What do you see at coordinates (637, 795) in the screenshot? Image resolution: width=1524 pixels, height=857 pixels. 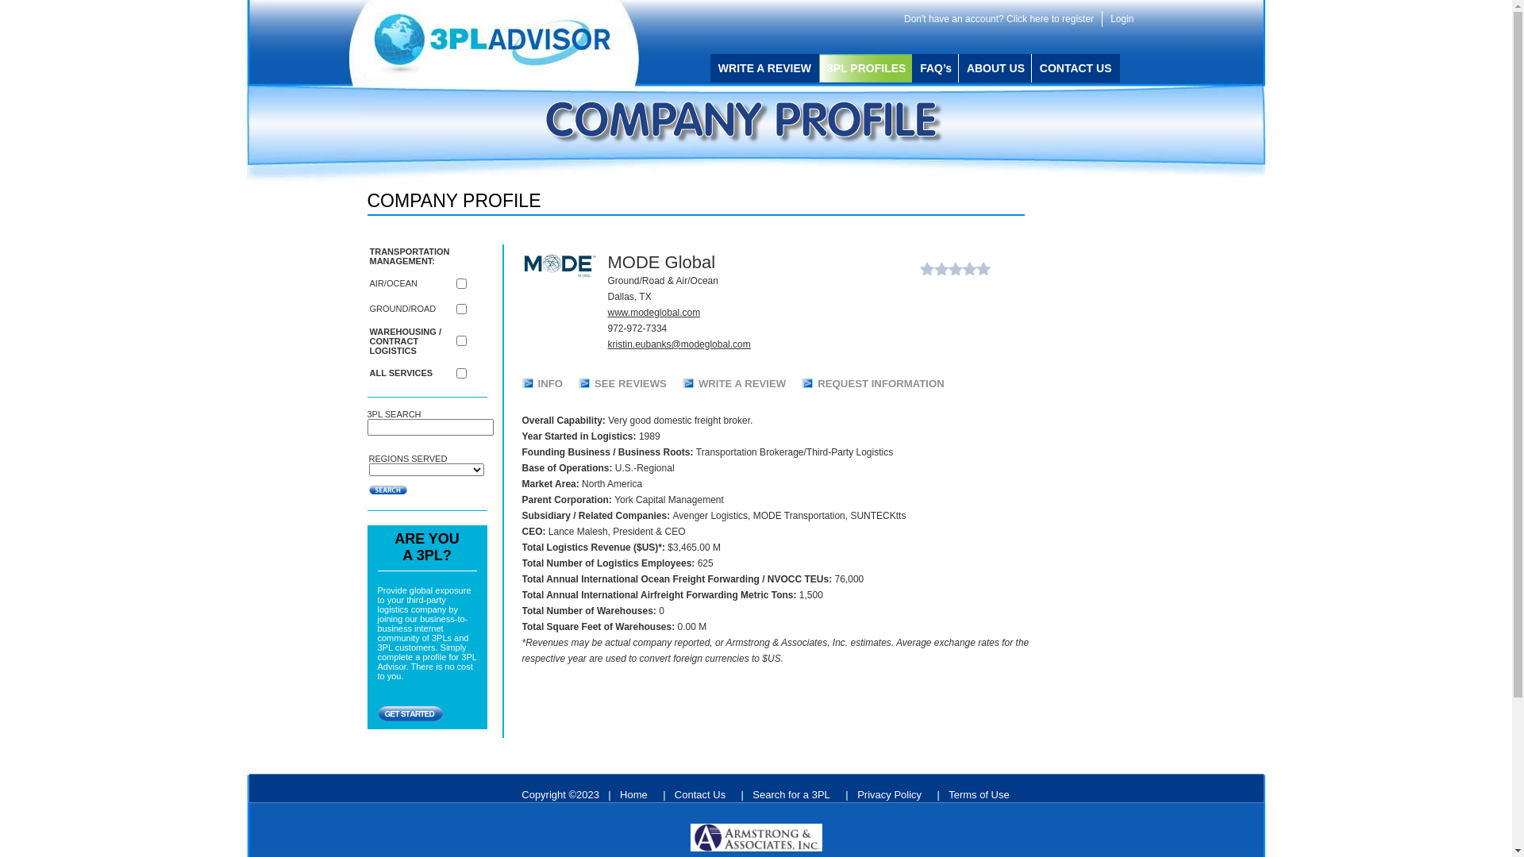 I see `Home` at bounding box center [637, 795].